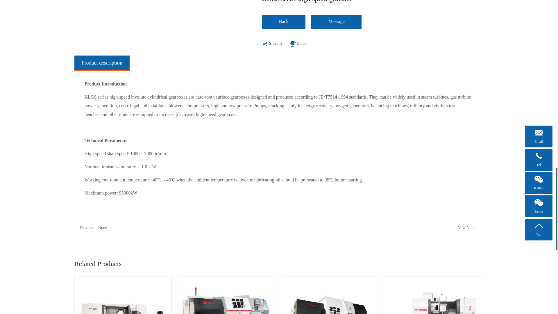 This screenshot has height=314, width=558. Describe the element at coordinates (123, 295) in the screenshot. I see `KX Series Inclined Bed CNC Lathe` at that location.